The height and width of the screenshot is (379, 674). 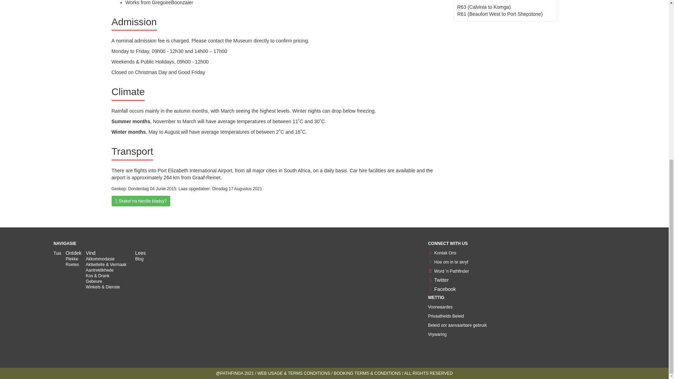 What do you see at coordinates (72, 265) in the screenshot?
I see `Roetes` at bounding box center [72, 265].